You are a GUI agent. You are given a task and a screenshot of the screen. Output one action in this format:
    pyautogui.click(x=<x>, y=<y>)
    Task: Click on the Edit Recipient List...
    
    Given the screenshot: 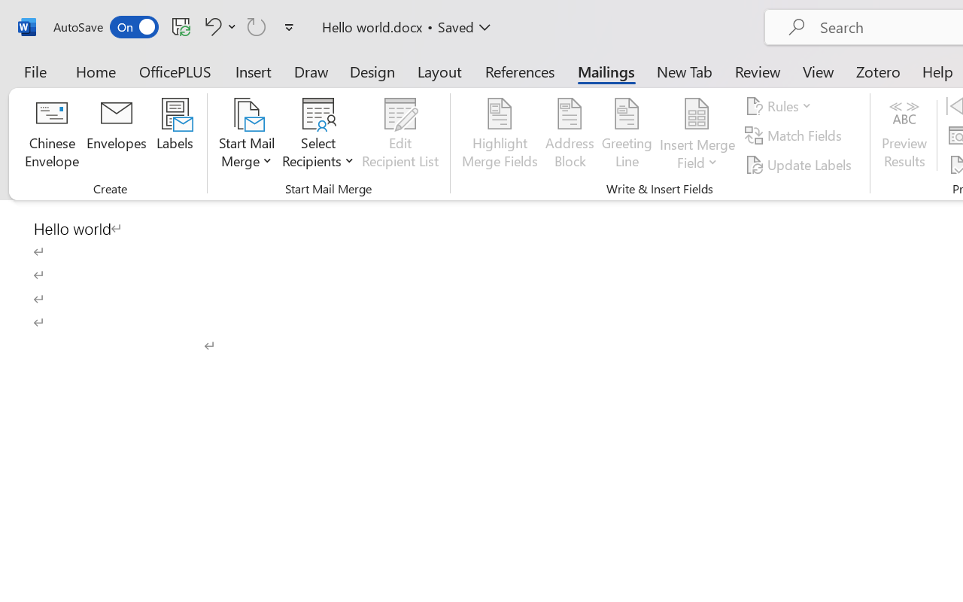 What is the action you would take?
    pyautogui.click(x=400, y=135)
    